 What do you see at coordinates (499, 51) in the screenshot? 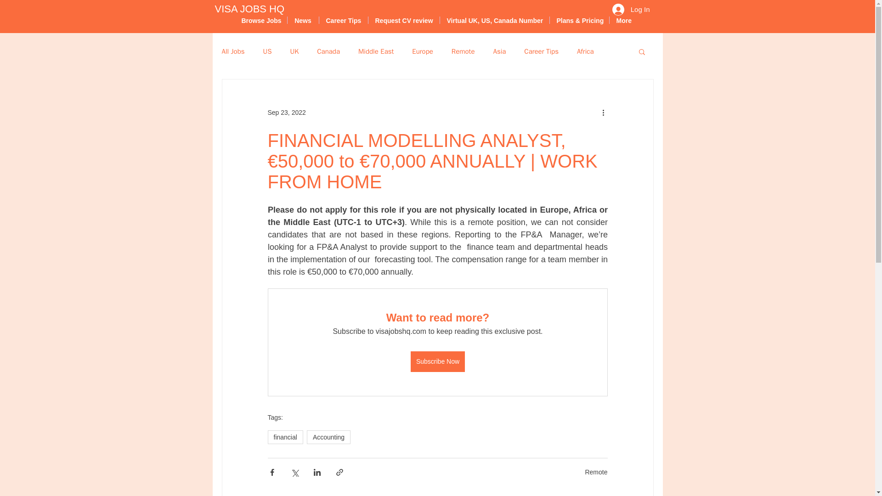
I see `Asia` at bounding box center [499, 51].